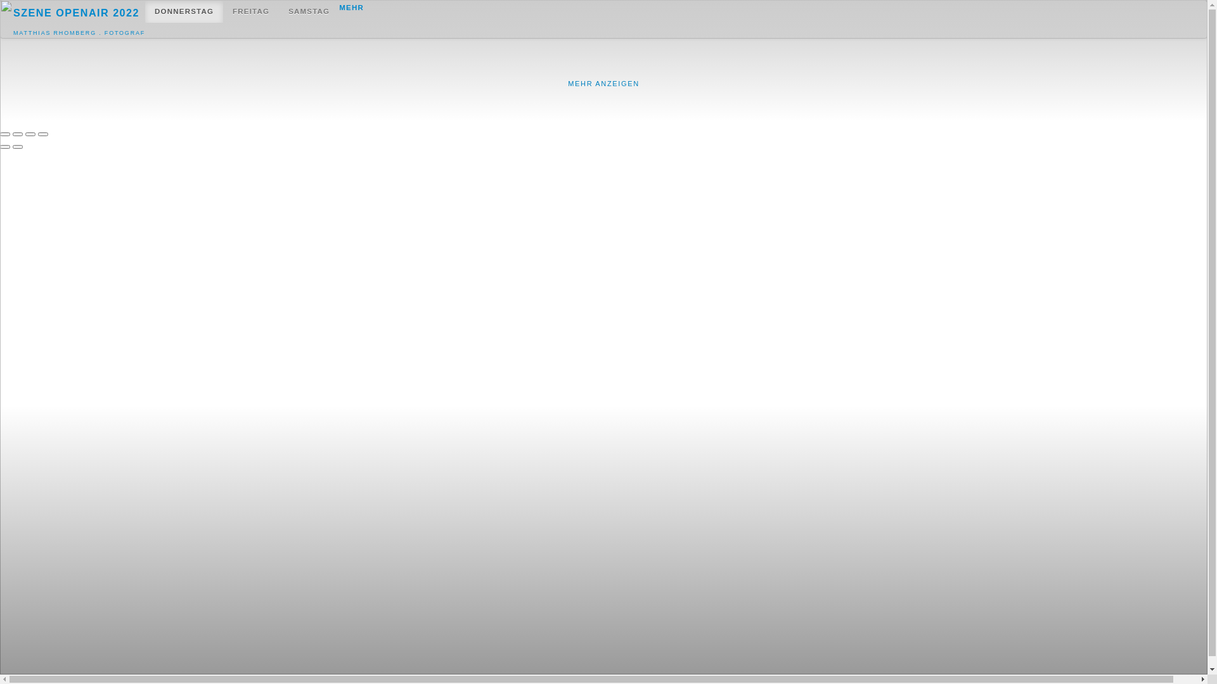  What do you see at coordinates (5, 134) in the screenshot?
I see `Close (Esc)` at bounding box center [5, 134].